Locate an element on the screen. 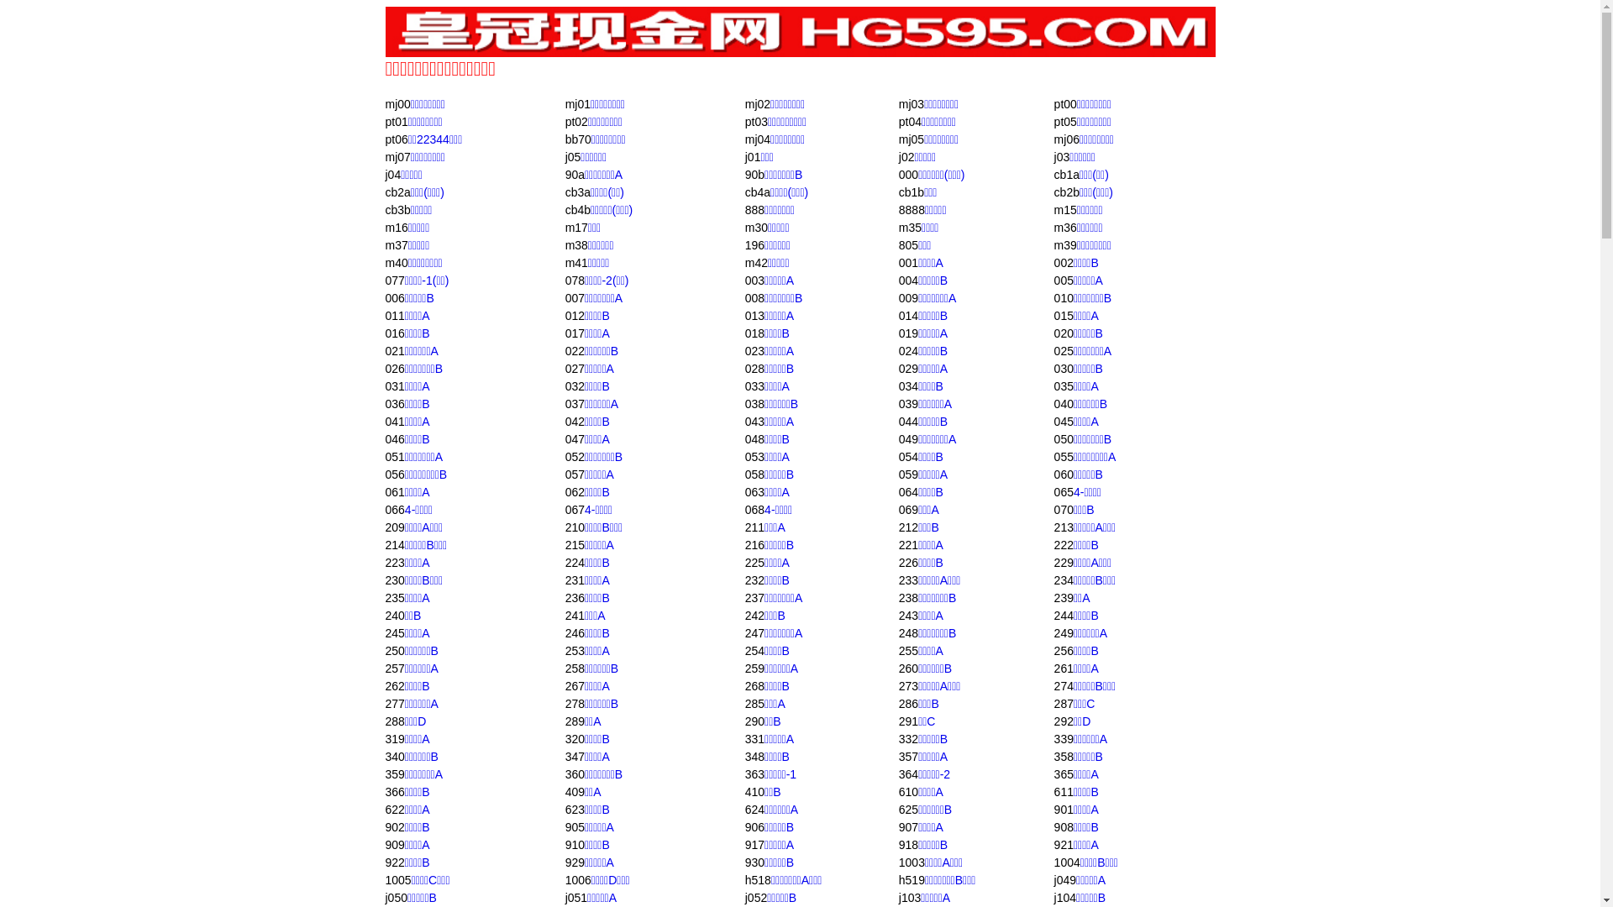  m35 is located at coordinates (911, 228).